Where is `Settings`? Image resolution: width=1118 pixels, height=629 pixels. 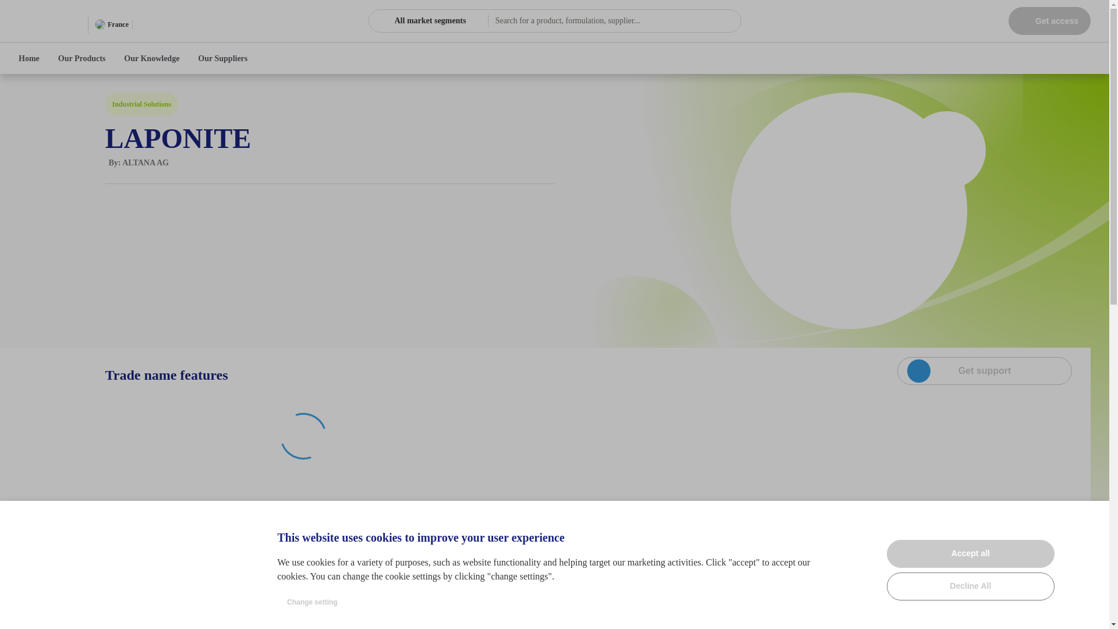
Settings is located at coordinates (1091, 518).